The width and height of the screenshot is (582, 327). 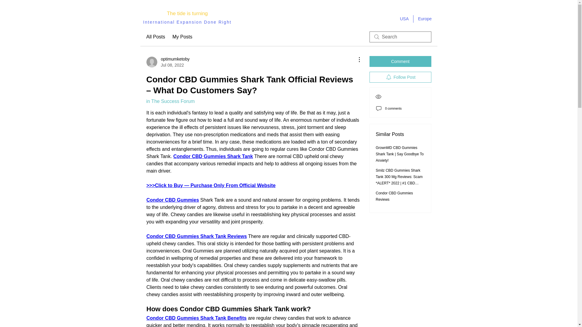 What do you see at coordinates (155, 37) in the screenshot?
I see `All Posts` at bounding box center [155, 37].